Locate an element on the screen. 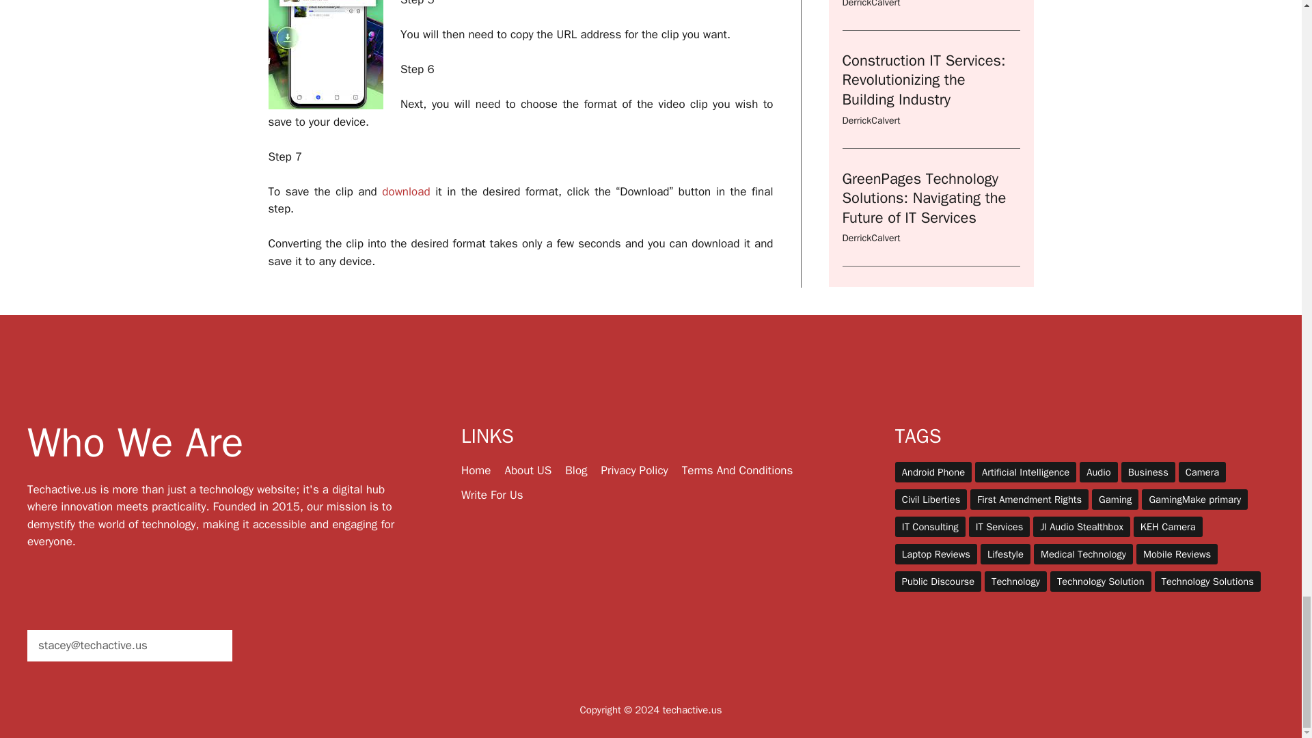 The height and width of the screenshot is (738, 1312). Privacy Policy is located at coordinates (634, 470).